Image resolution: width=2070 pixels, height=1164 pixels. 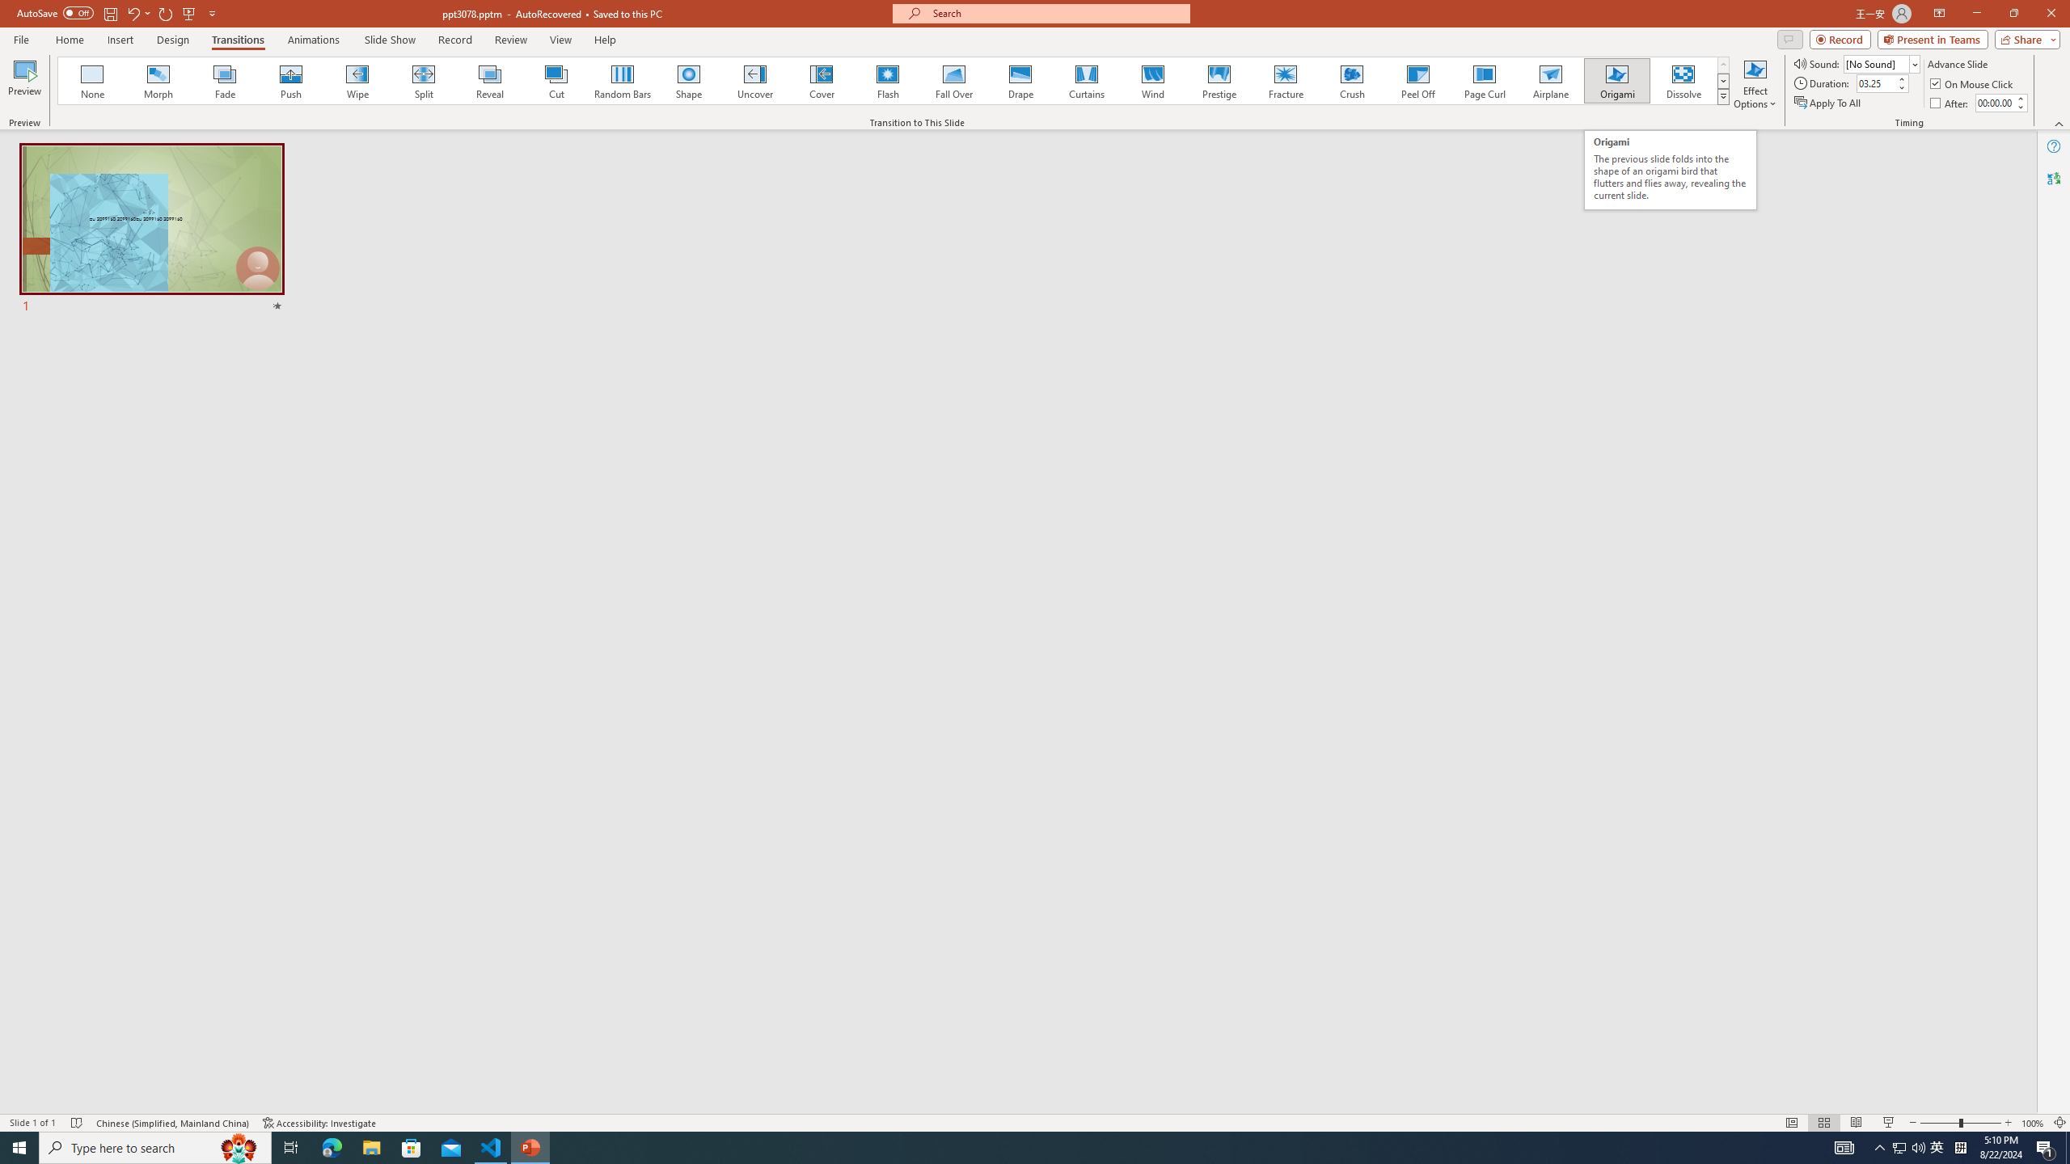 I want to click on Curtains, so click(x=1087, y=81).